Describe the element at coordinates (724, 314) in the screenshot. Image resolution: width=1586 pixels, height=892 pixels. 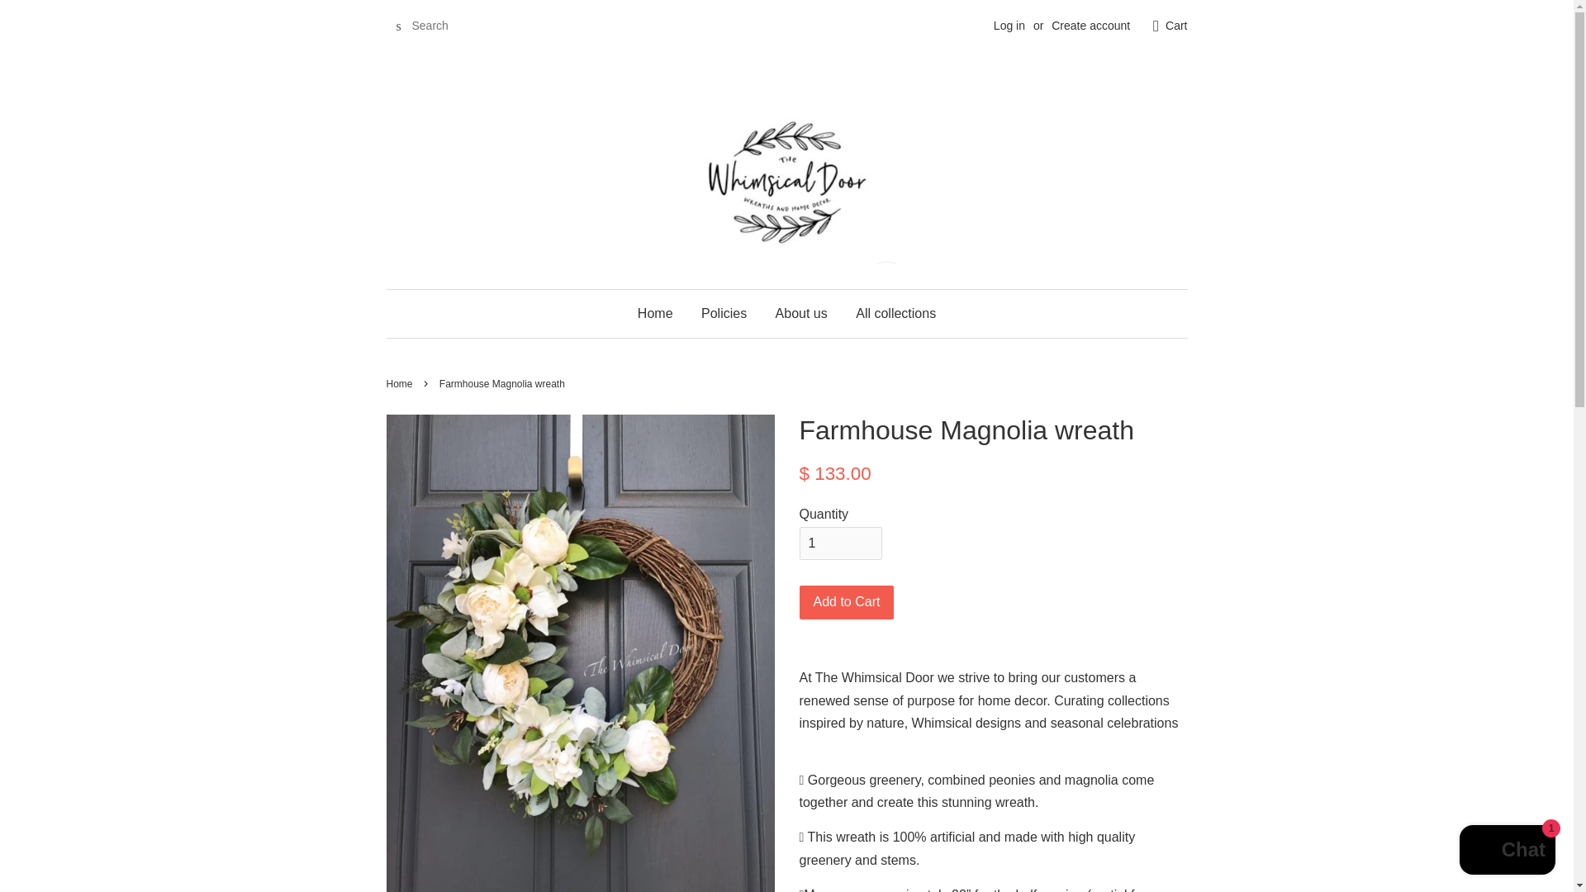
I see `Policies` at that location.